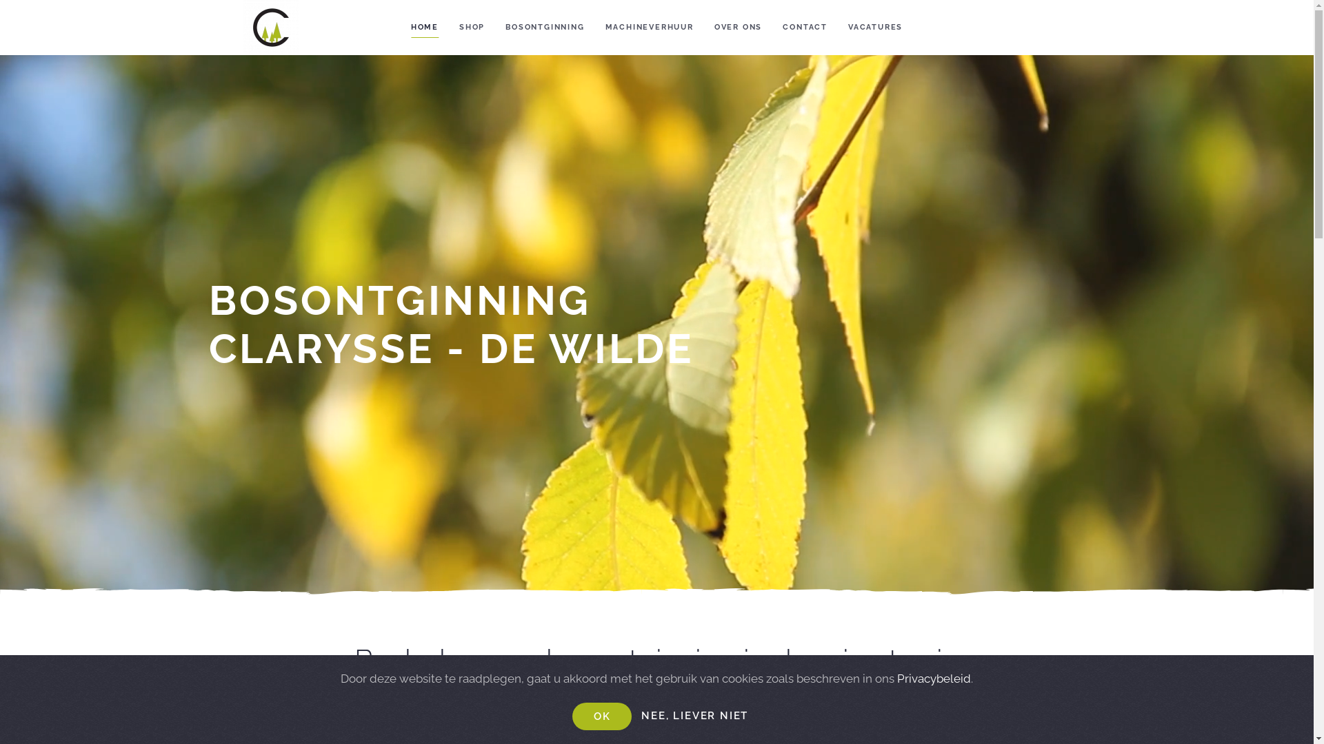 The image size is (1324, 744). I want to click on VACATURES, so click(876, 28).